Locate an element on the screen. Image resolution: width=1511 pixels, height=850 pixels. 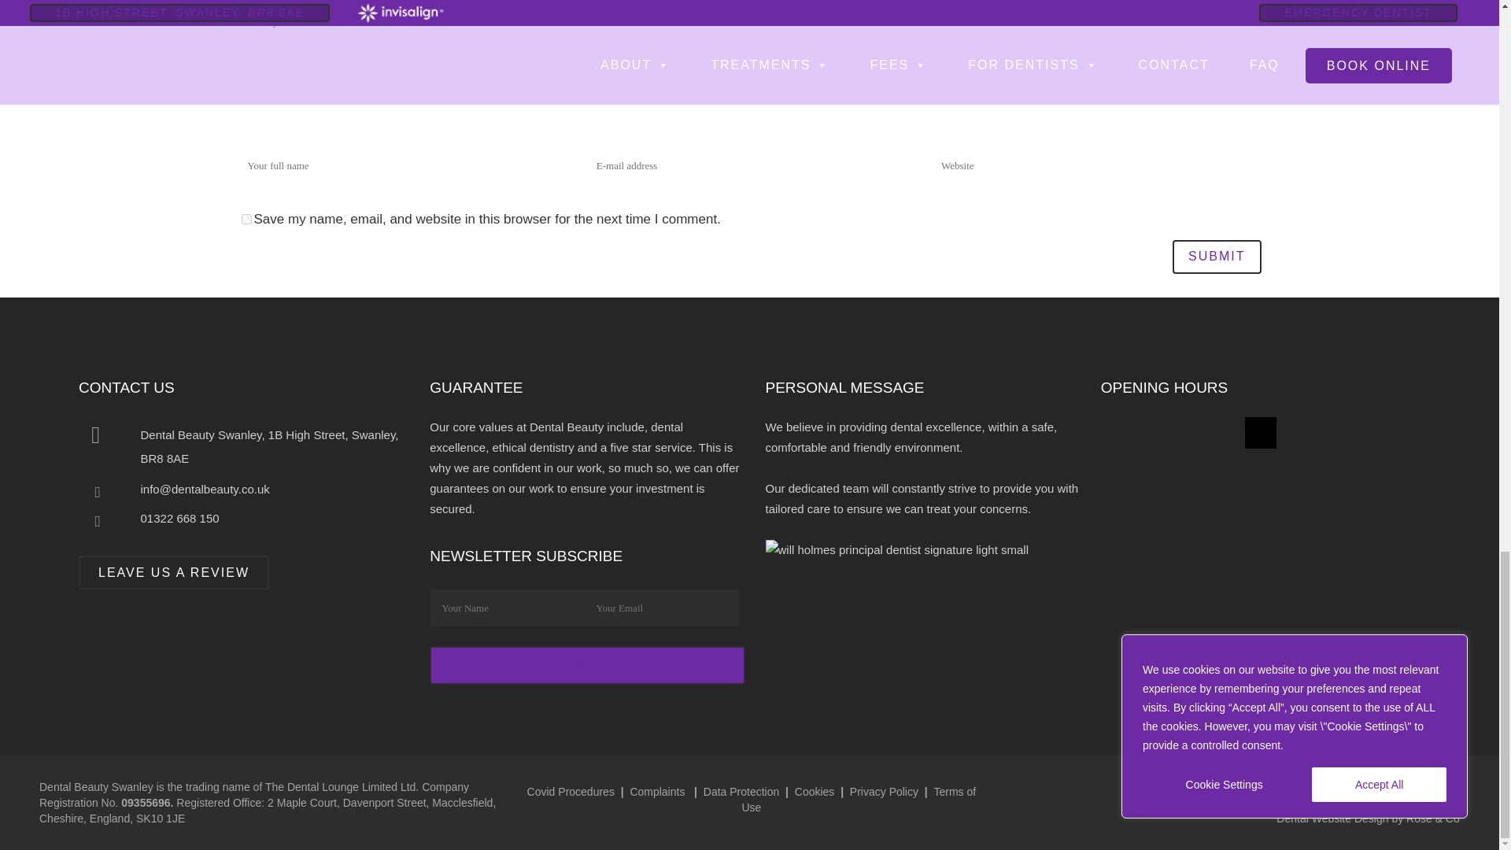
Submit is located at coordinates (1216, 257).